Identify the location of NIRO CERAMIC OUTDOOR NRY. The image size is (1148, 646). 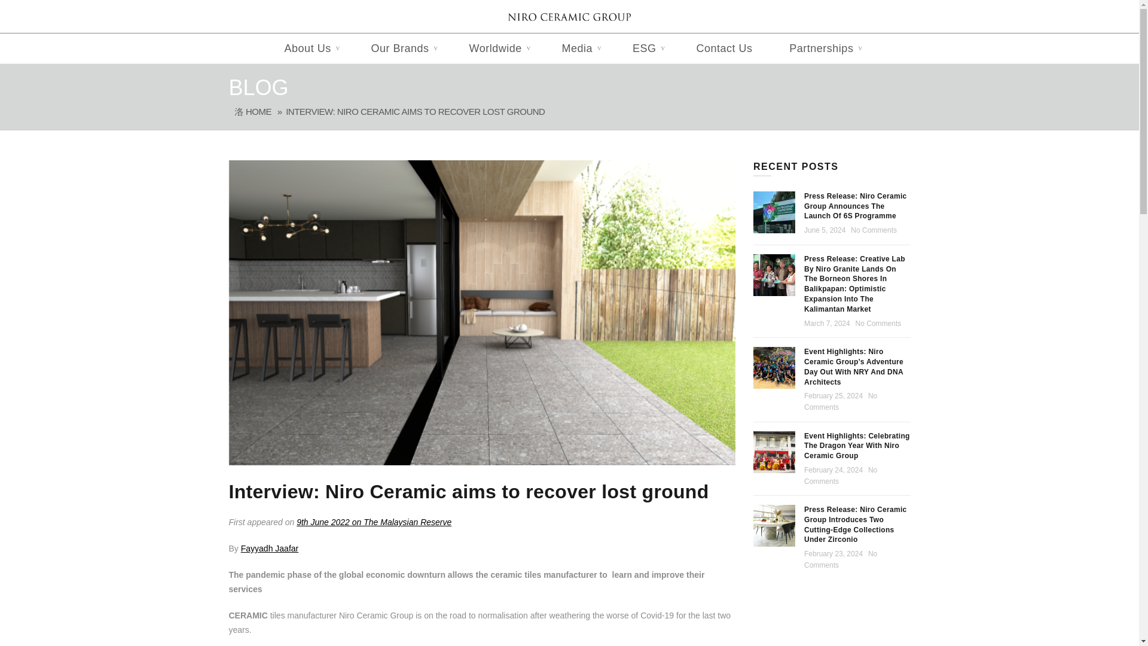
(774, 367).